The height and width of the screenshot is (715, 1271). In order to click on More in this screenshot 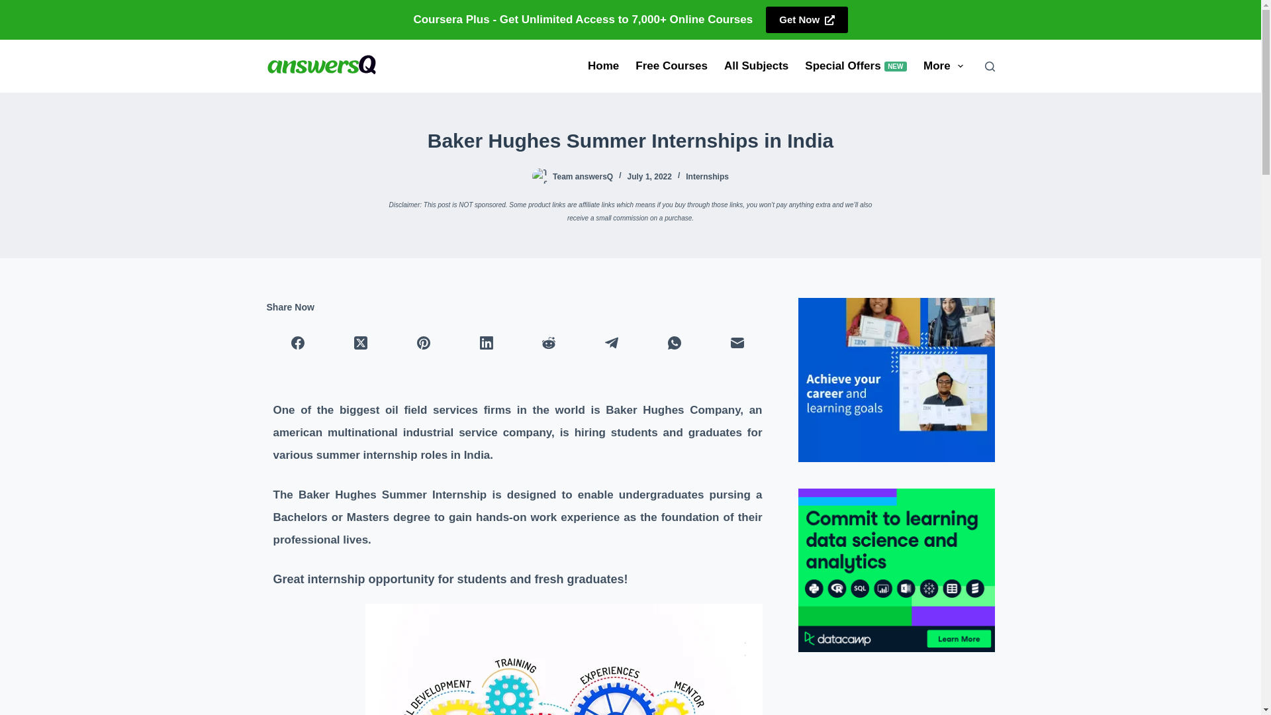, I will do `click(943, 66)`.